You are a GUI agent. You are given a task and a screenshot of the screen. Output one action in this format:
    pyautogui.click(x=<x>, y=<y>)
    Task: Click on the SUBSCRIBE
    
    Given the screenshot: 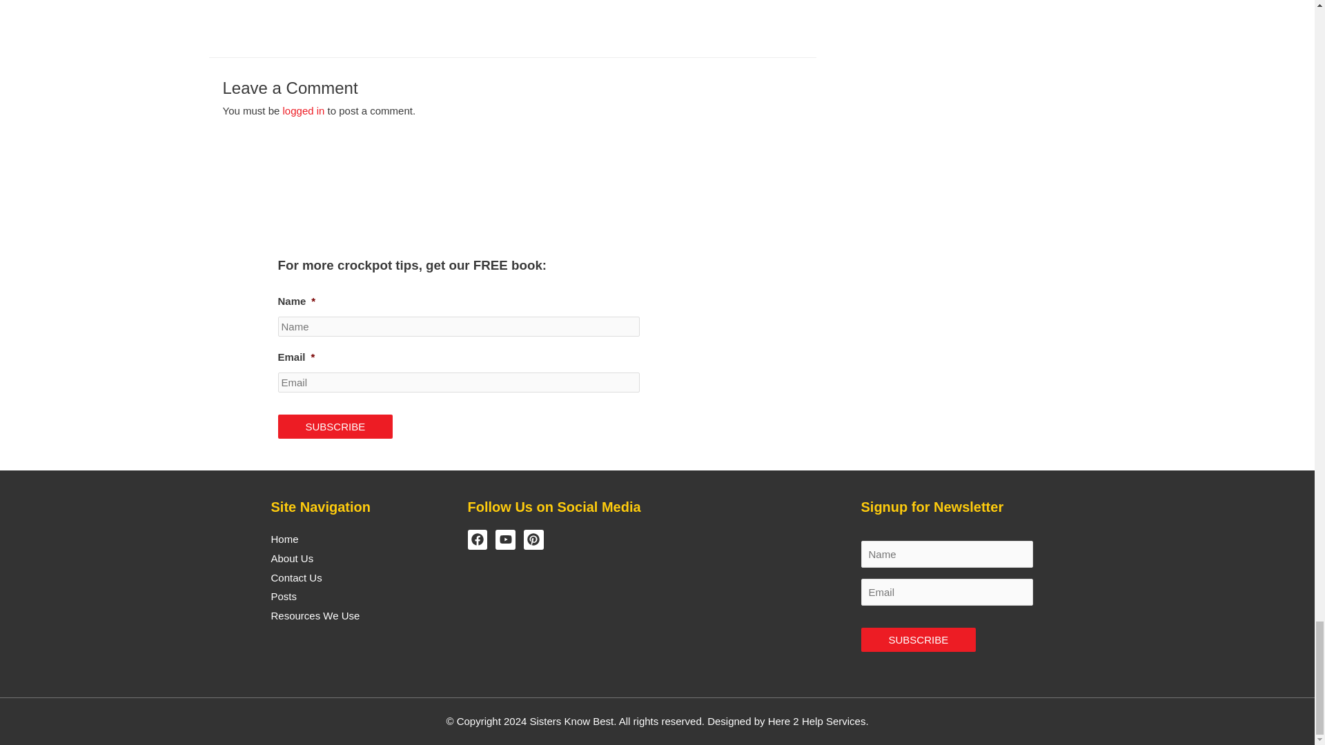 What is the action you would take?
    pyautogui.click(x=334, y=426)
    